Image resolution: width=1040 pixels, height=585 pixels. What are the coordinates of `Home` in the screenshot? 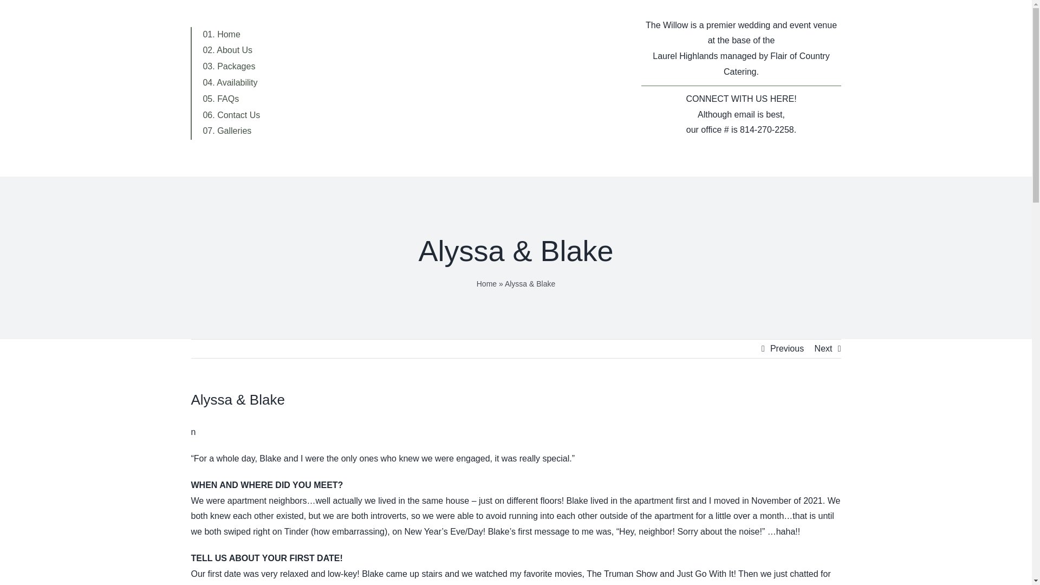 It's located at (486, 284).